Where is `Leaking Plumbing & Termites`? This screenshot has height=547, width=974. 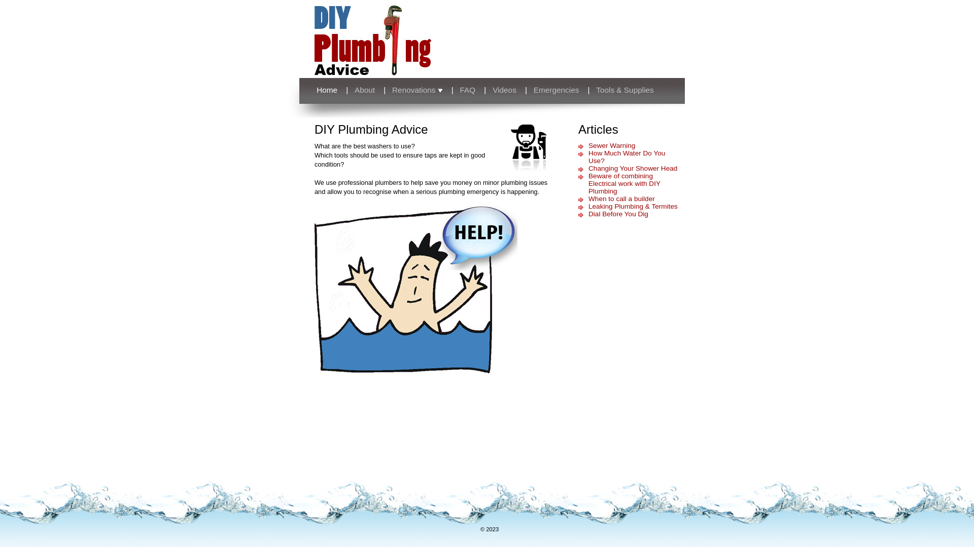 Leaking Plumbing & Termites is located at coordinates (633, 207).